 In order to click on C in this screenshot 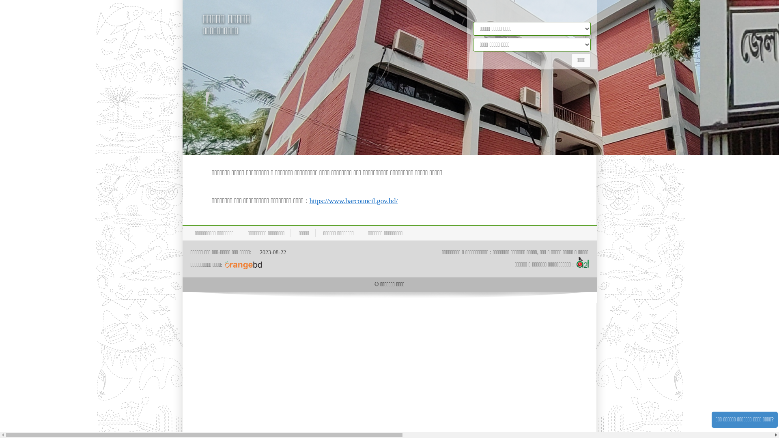, I will do `click(274, 119)`.